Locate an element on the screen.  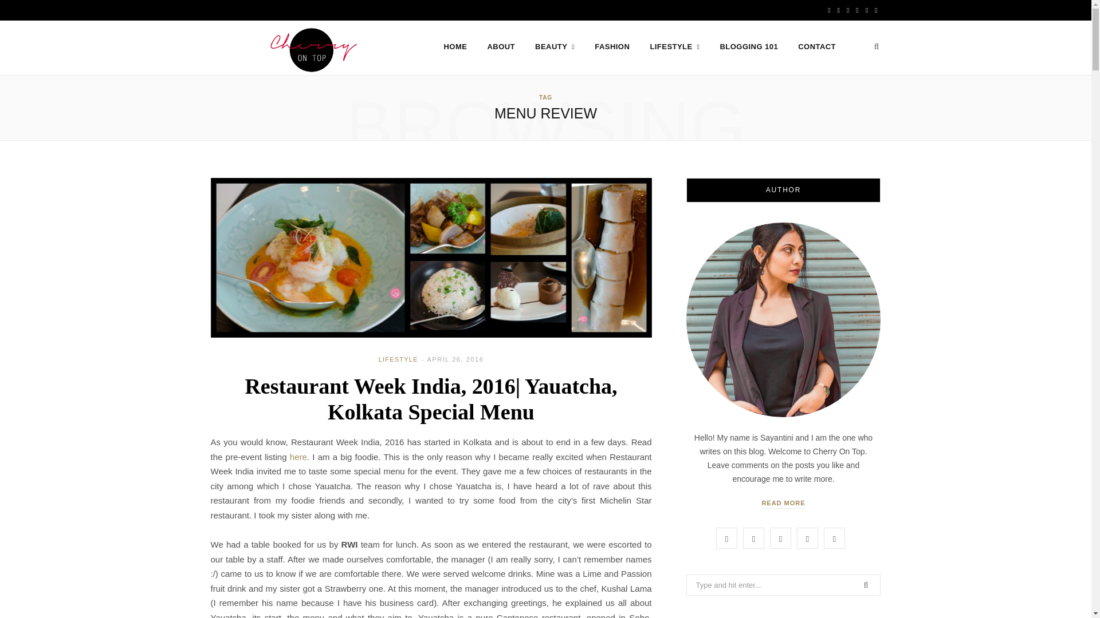
CONTACT is located at coordinates (817, 47).